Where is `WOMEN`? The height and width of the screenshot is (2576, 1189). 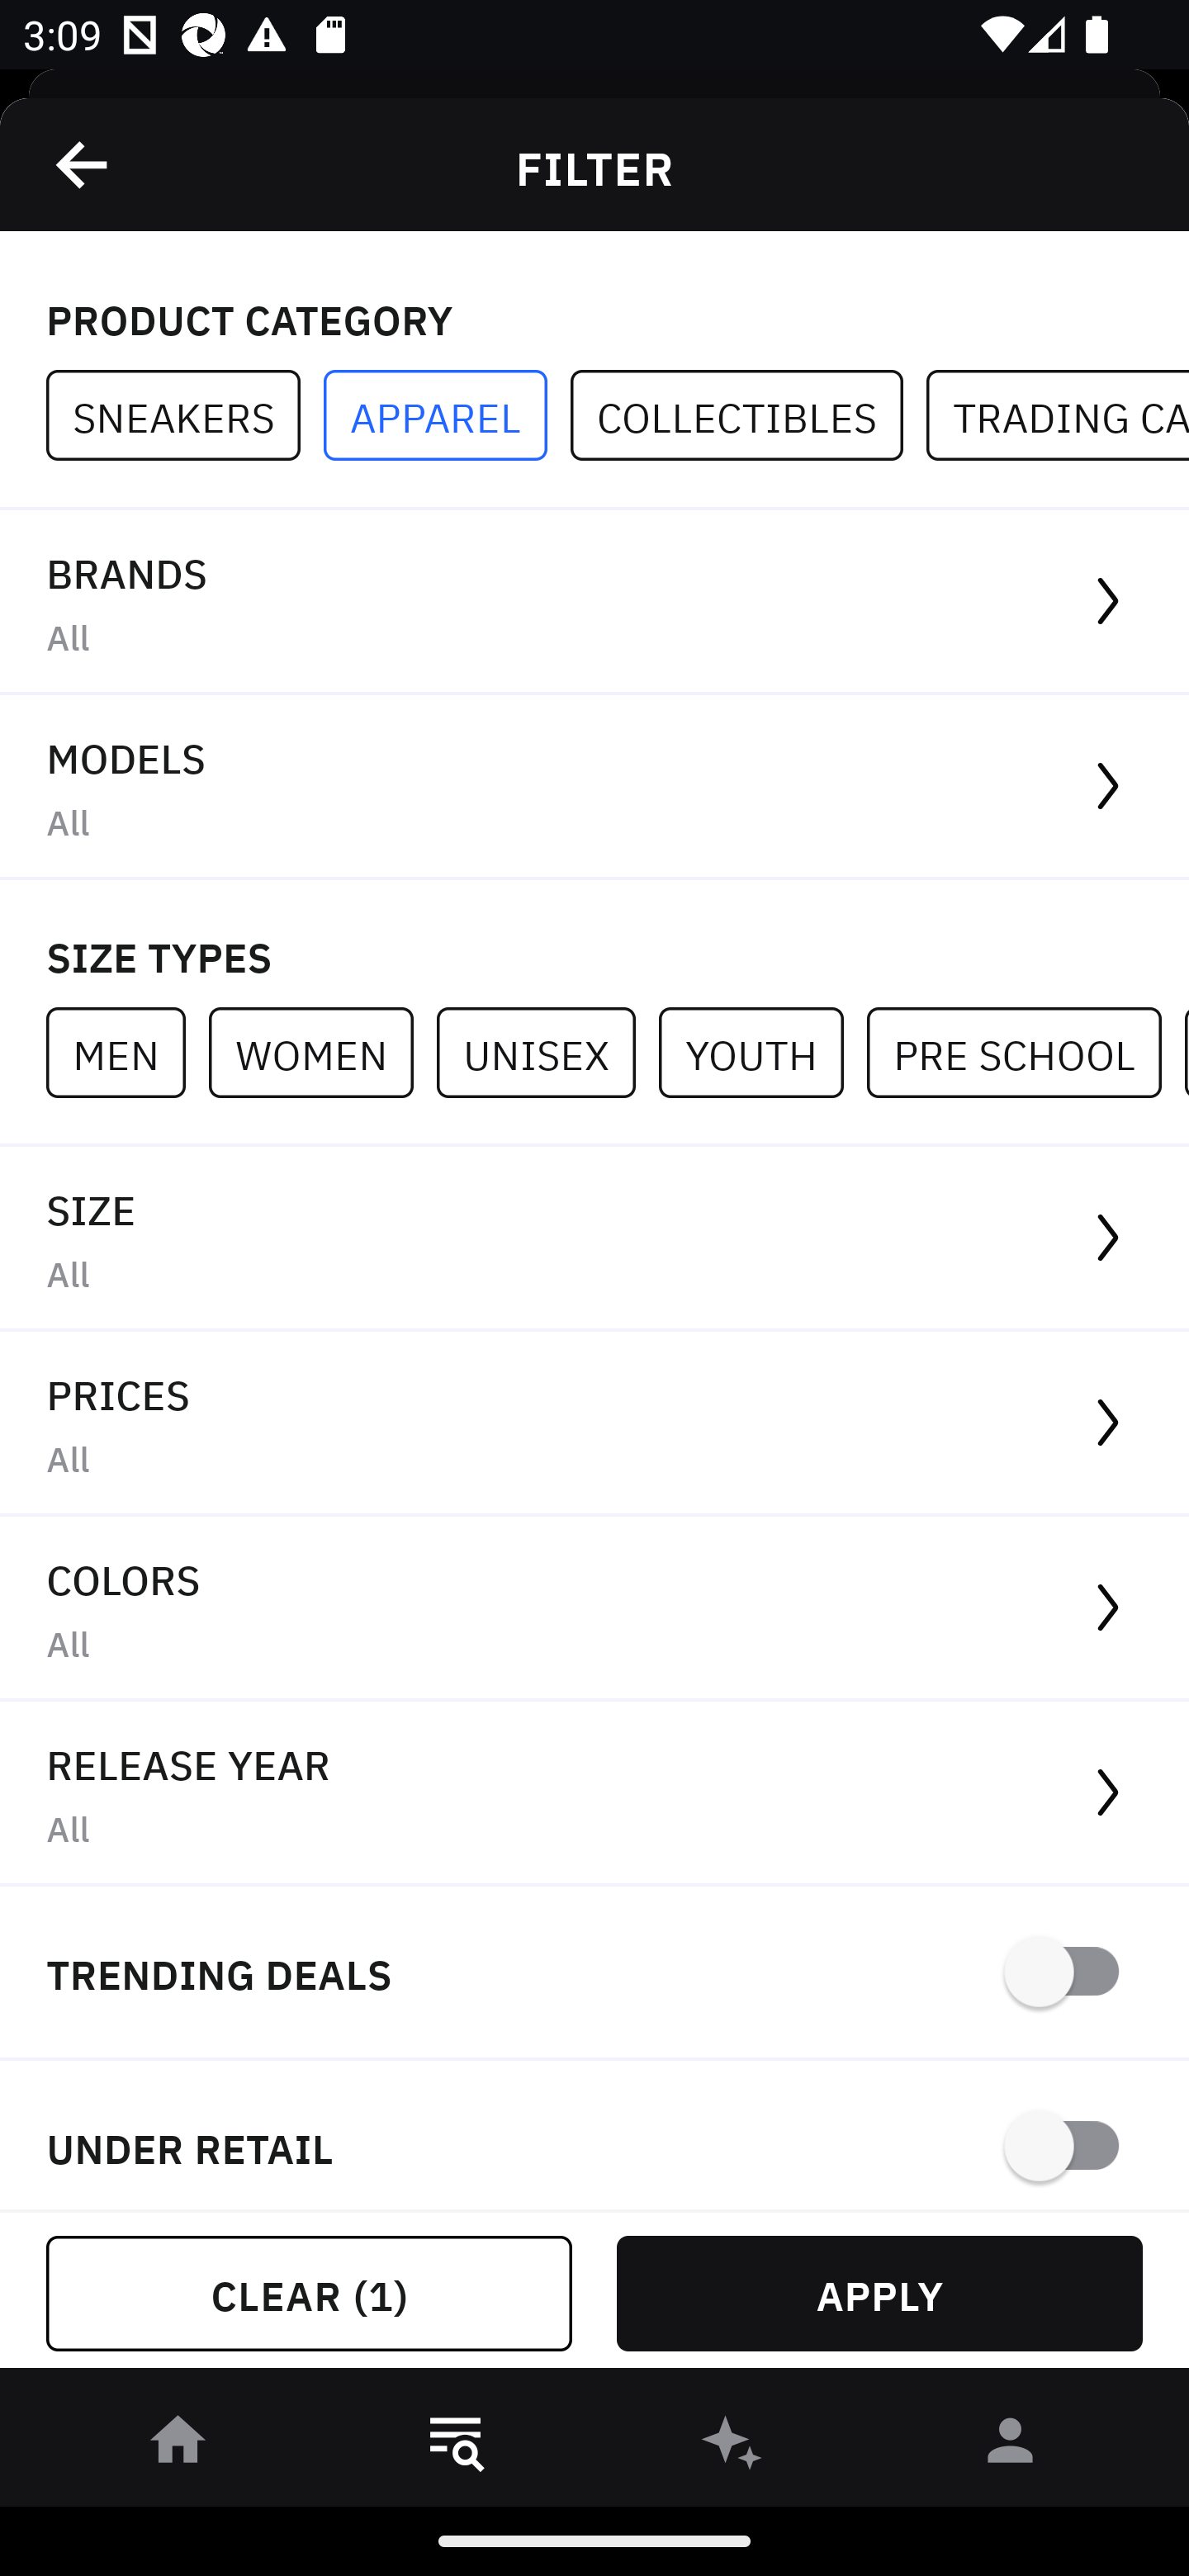
WOMEN is located at coordinates (322, 1052).